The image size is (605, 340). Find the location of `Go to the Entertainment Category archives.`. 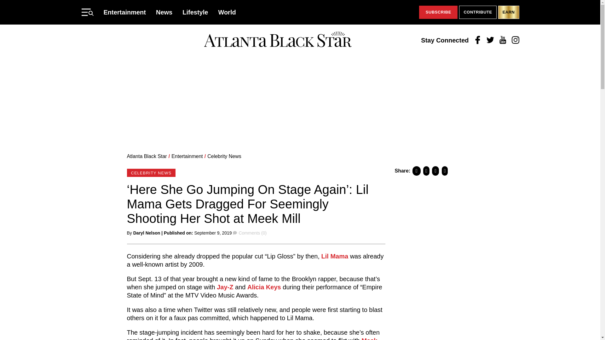

Go to the Entertainment Category archives. is located at coordinates (187, 156).